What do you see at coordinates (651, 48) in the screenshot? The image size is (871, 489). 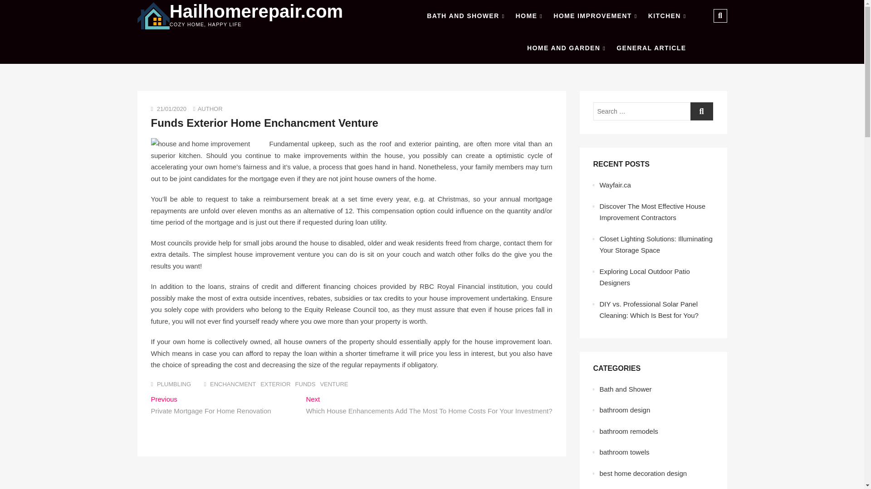 I see `GENERAL ARTICLE` at bounding box center [651, 48].